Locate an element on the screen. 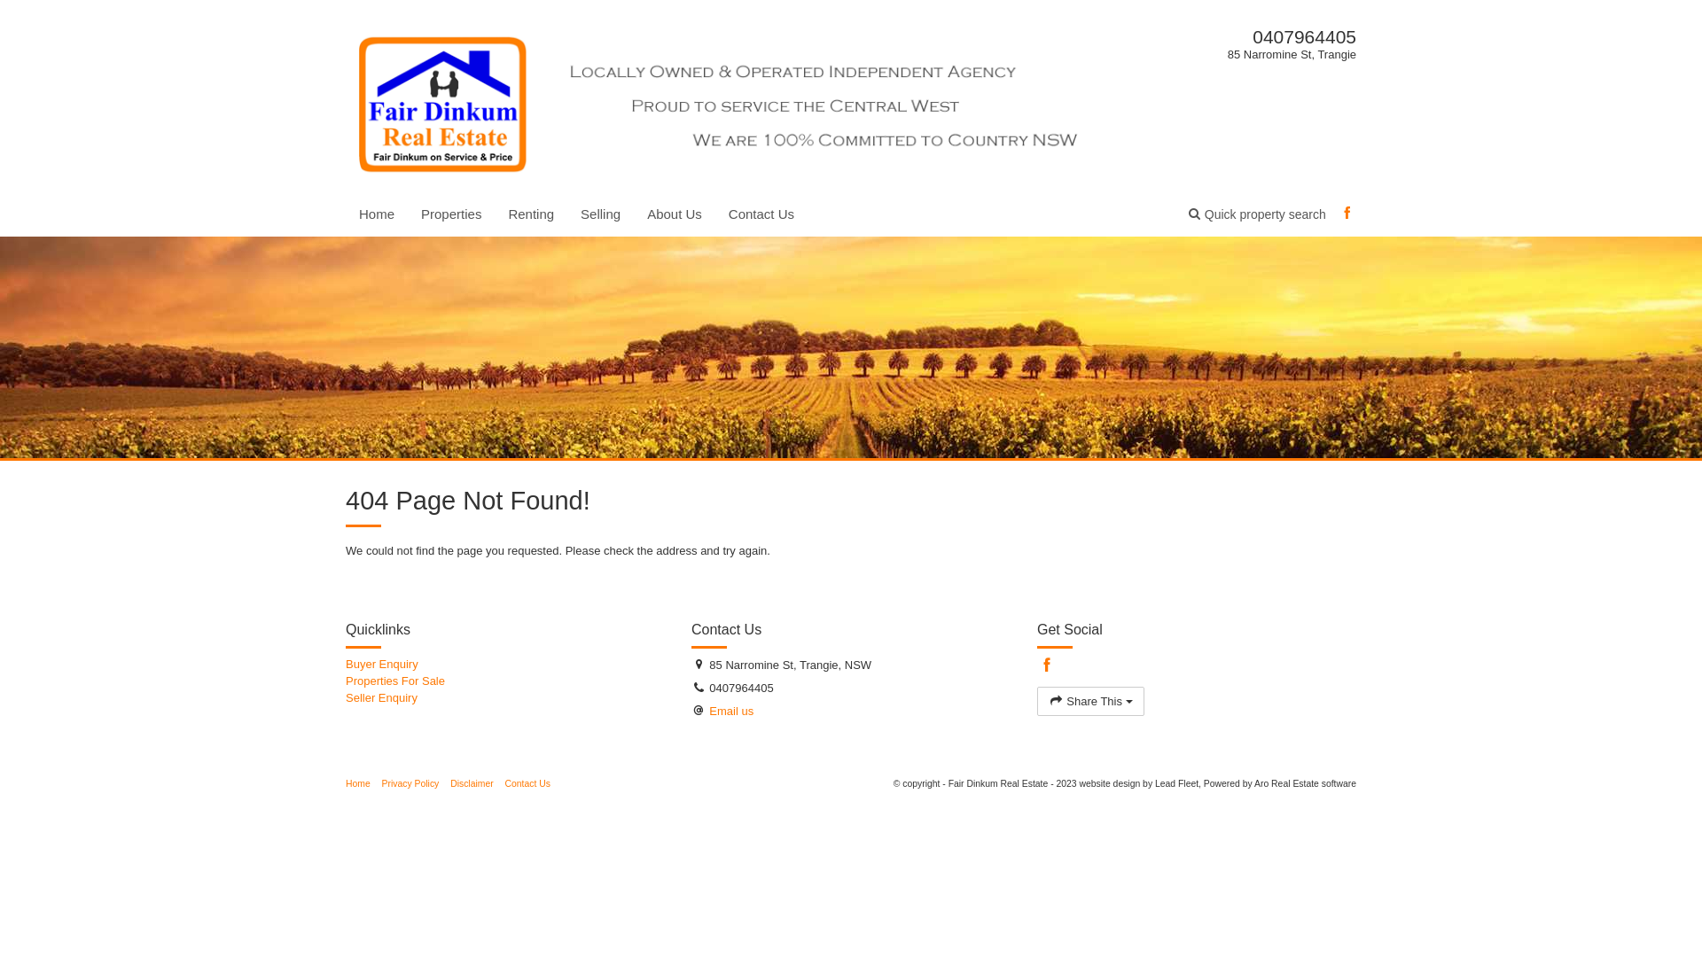 This screenshot has width=1702, height=957. Share This is located at coordinates (1090, 702).